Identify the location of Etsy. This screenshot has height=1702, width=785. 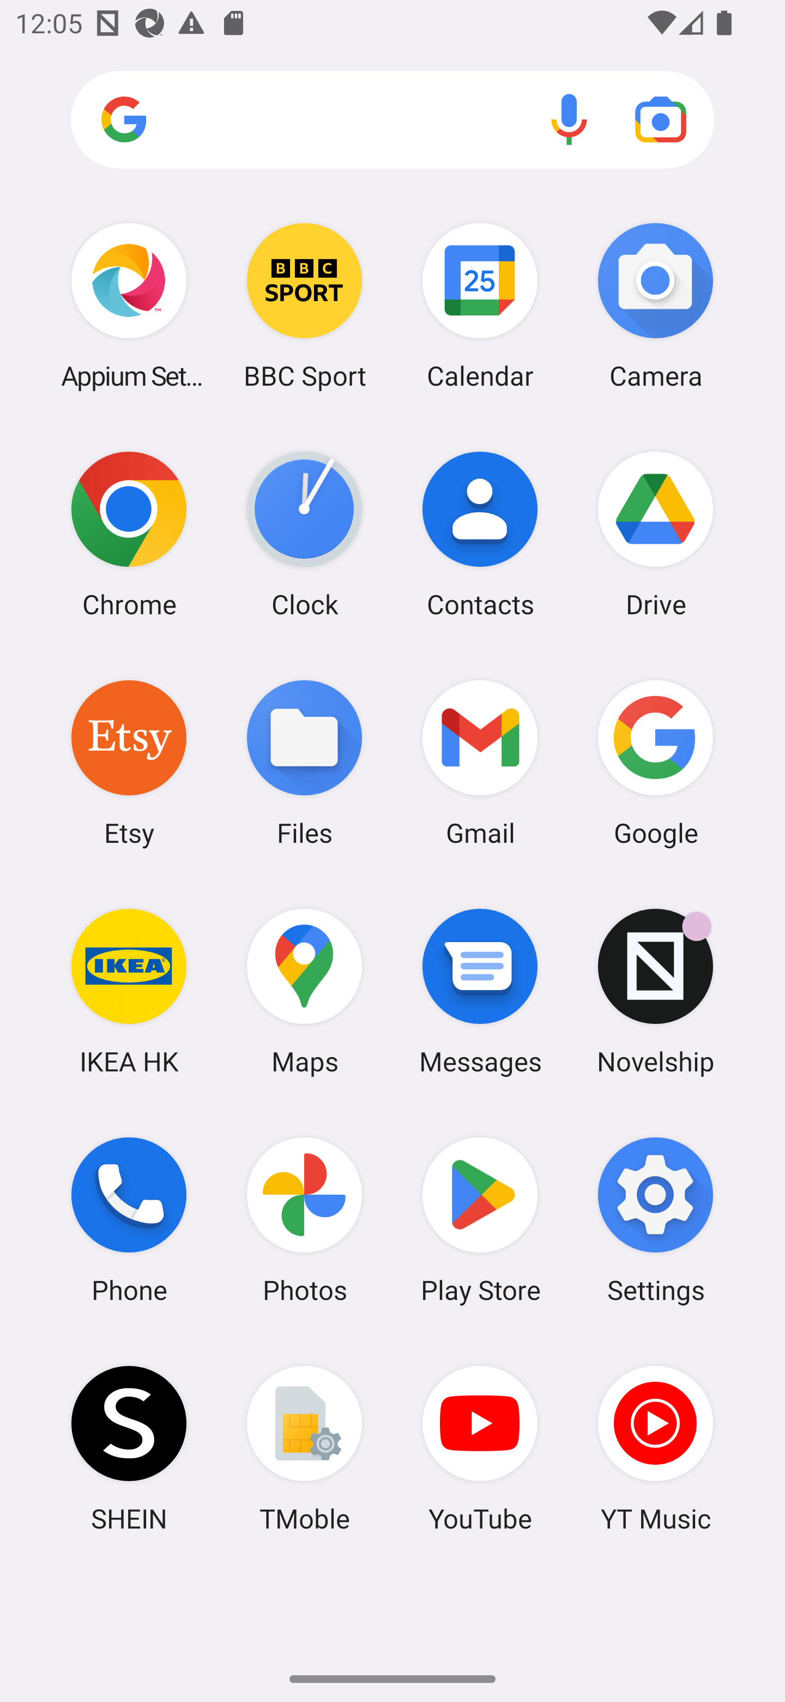
(129, 762).